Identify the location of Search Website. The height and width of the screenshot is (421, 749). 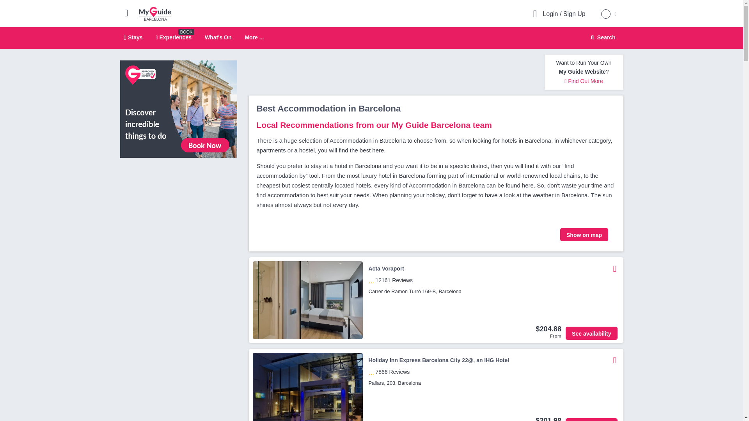
(133, 37).